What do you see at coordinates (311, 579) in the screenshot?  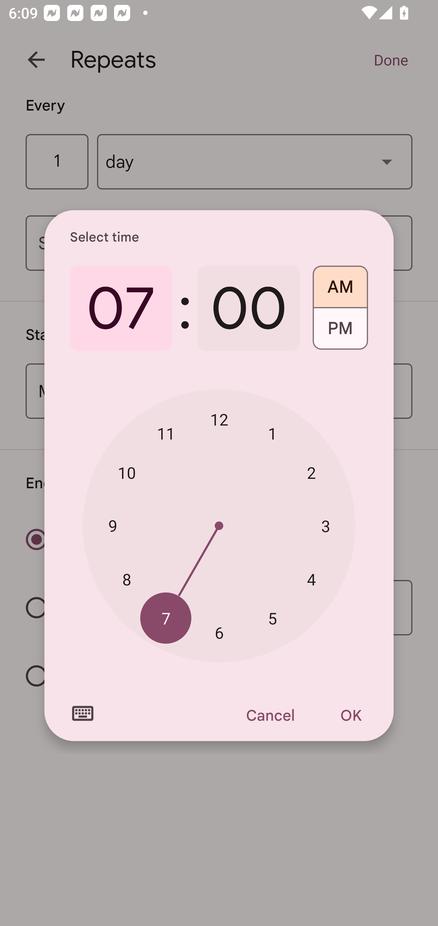 I see `4 4 o'clock` at bounding box center [311, 579].